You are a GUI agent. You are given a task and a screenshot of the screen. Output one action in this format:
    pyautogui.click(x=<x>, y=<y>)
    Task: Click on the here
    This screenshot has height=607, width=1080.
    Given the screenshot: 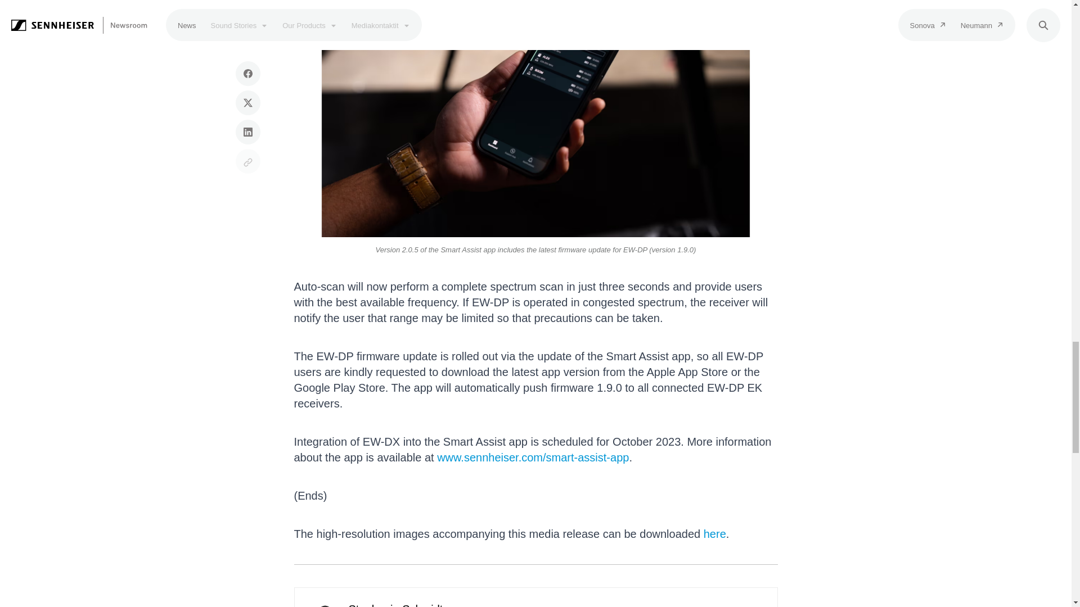 What is the action you would take?
    pyautogui.click(x=714, y=534)
    